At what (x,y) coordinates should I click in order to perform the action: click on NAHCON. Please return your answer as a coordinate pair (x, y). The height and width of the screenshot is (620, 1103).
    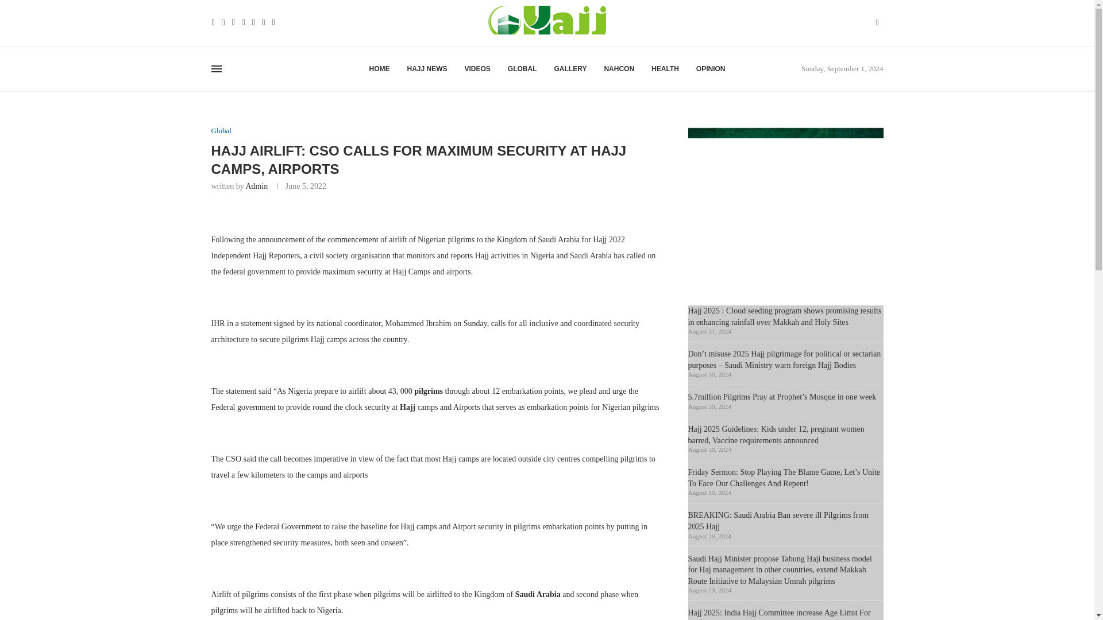
    Looking at the image, I should click on (619, 69).